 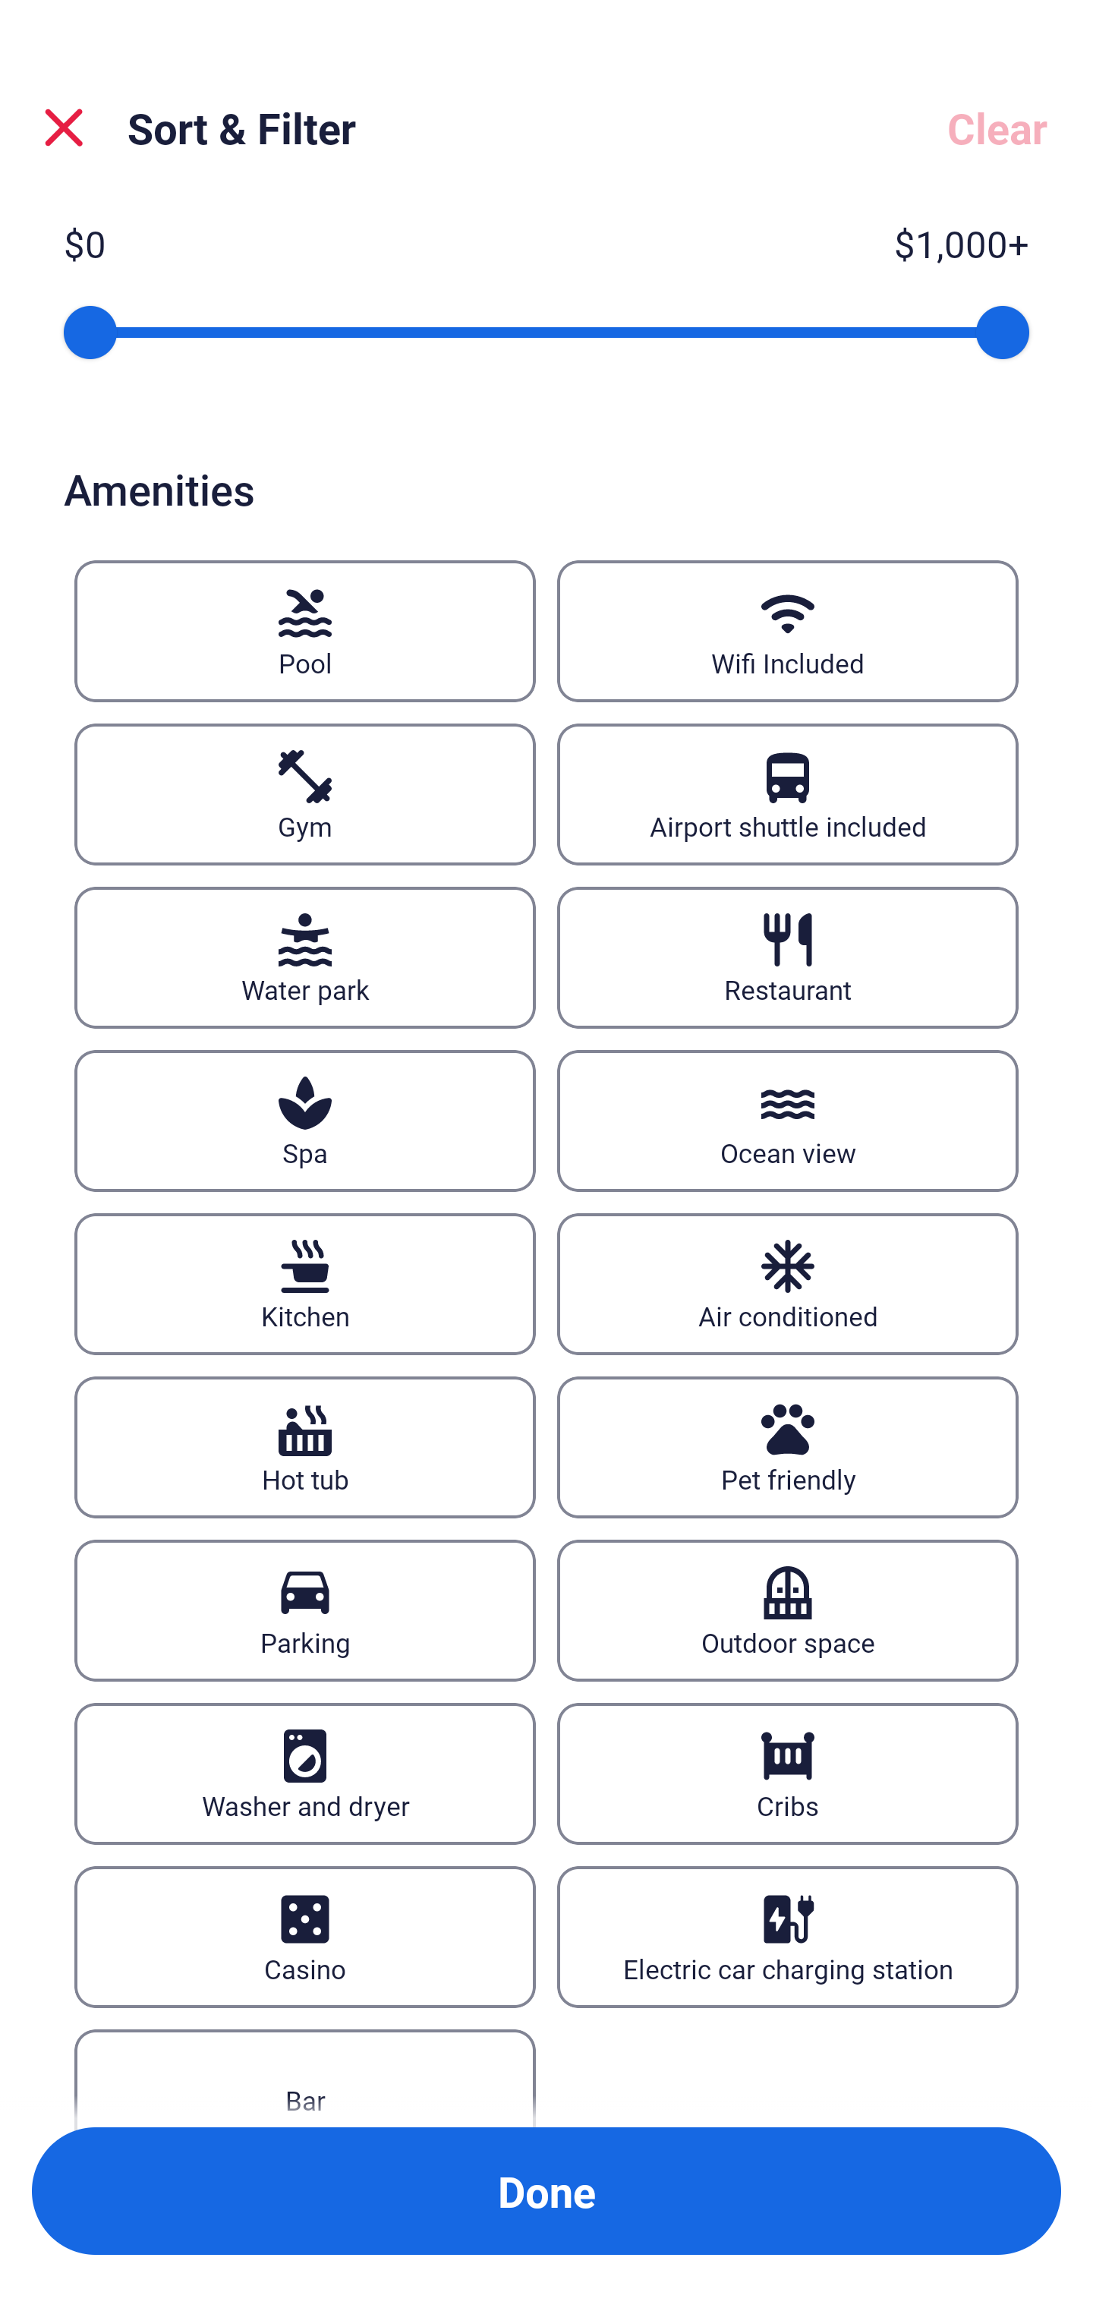 What do you see at coordinates (788, 1121) in the screenshot?
I see `Ocean view` at bounding box center [788, 1121].